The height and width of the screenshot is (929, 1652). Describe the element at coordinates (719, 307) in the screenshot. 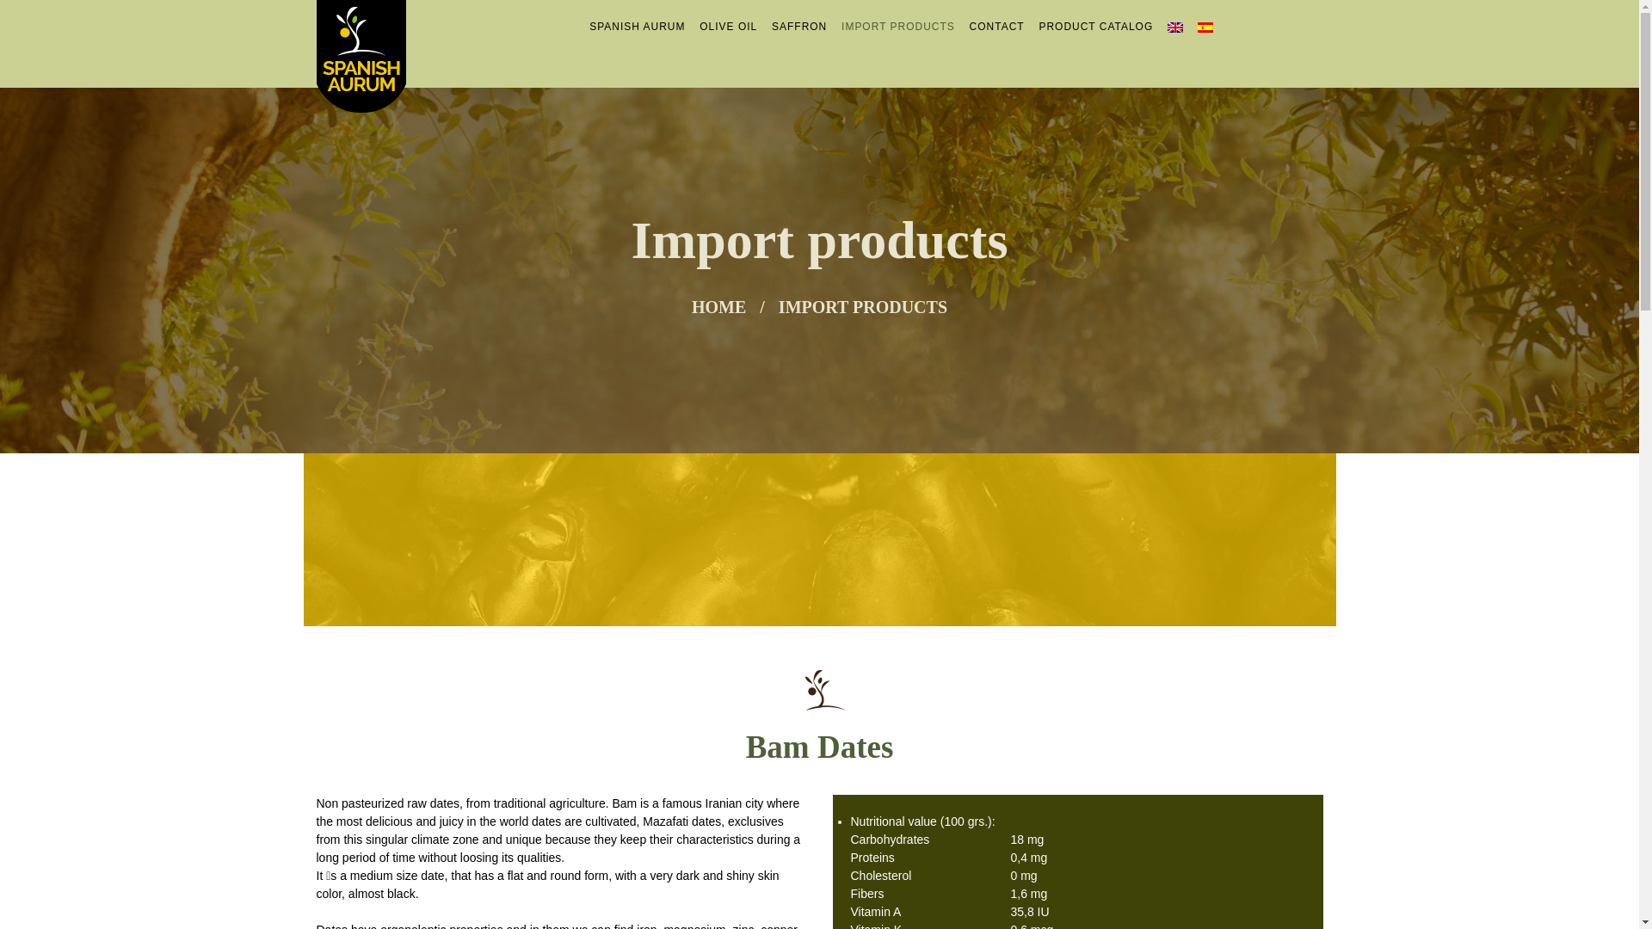

I see `HOME` at that location.